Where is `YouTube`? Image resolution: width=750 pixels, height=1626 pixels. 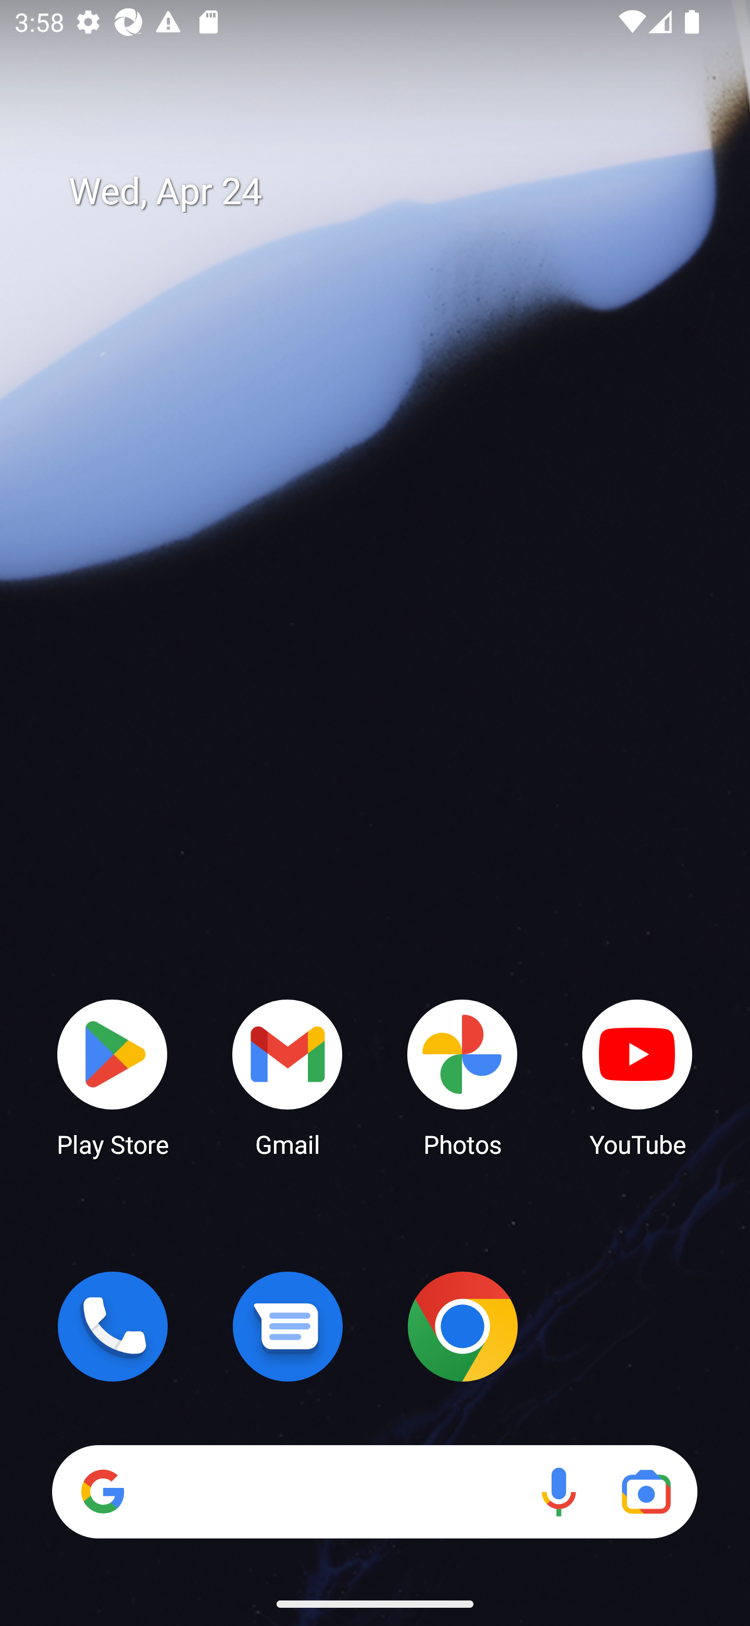 YouTube is located at coordinates (637, 1077).